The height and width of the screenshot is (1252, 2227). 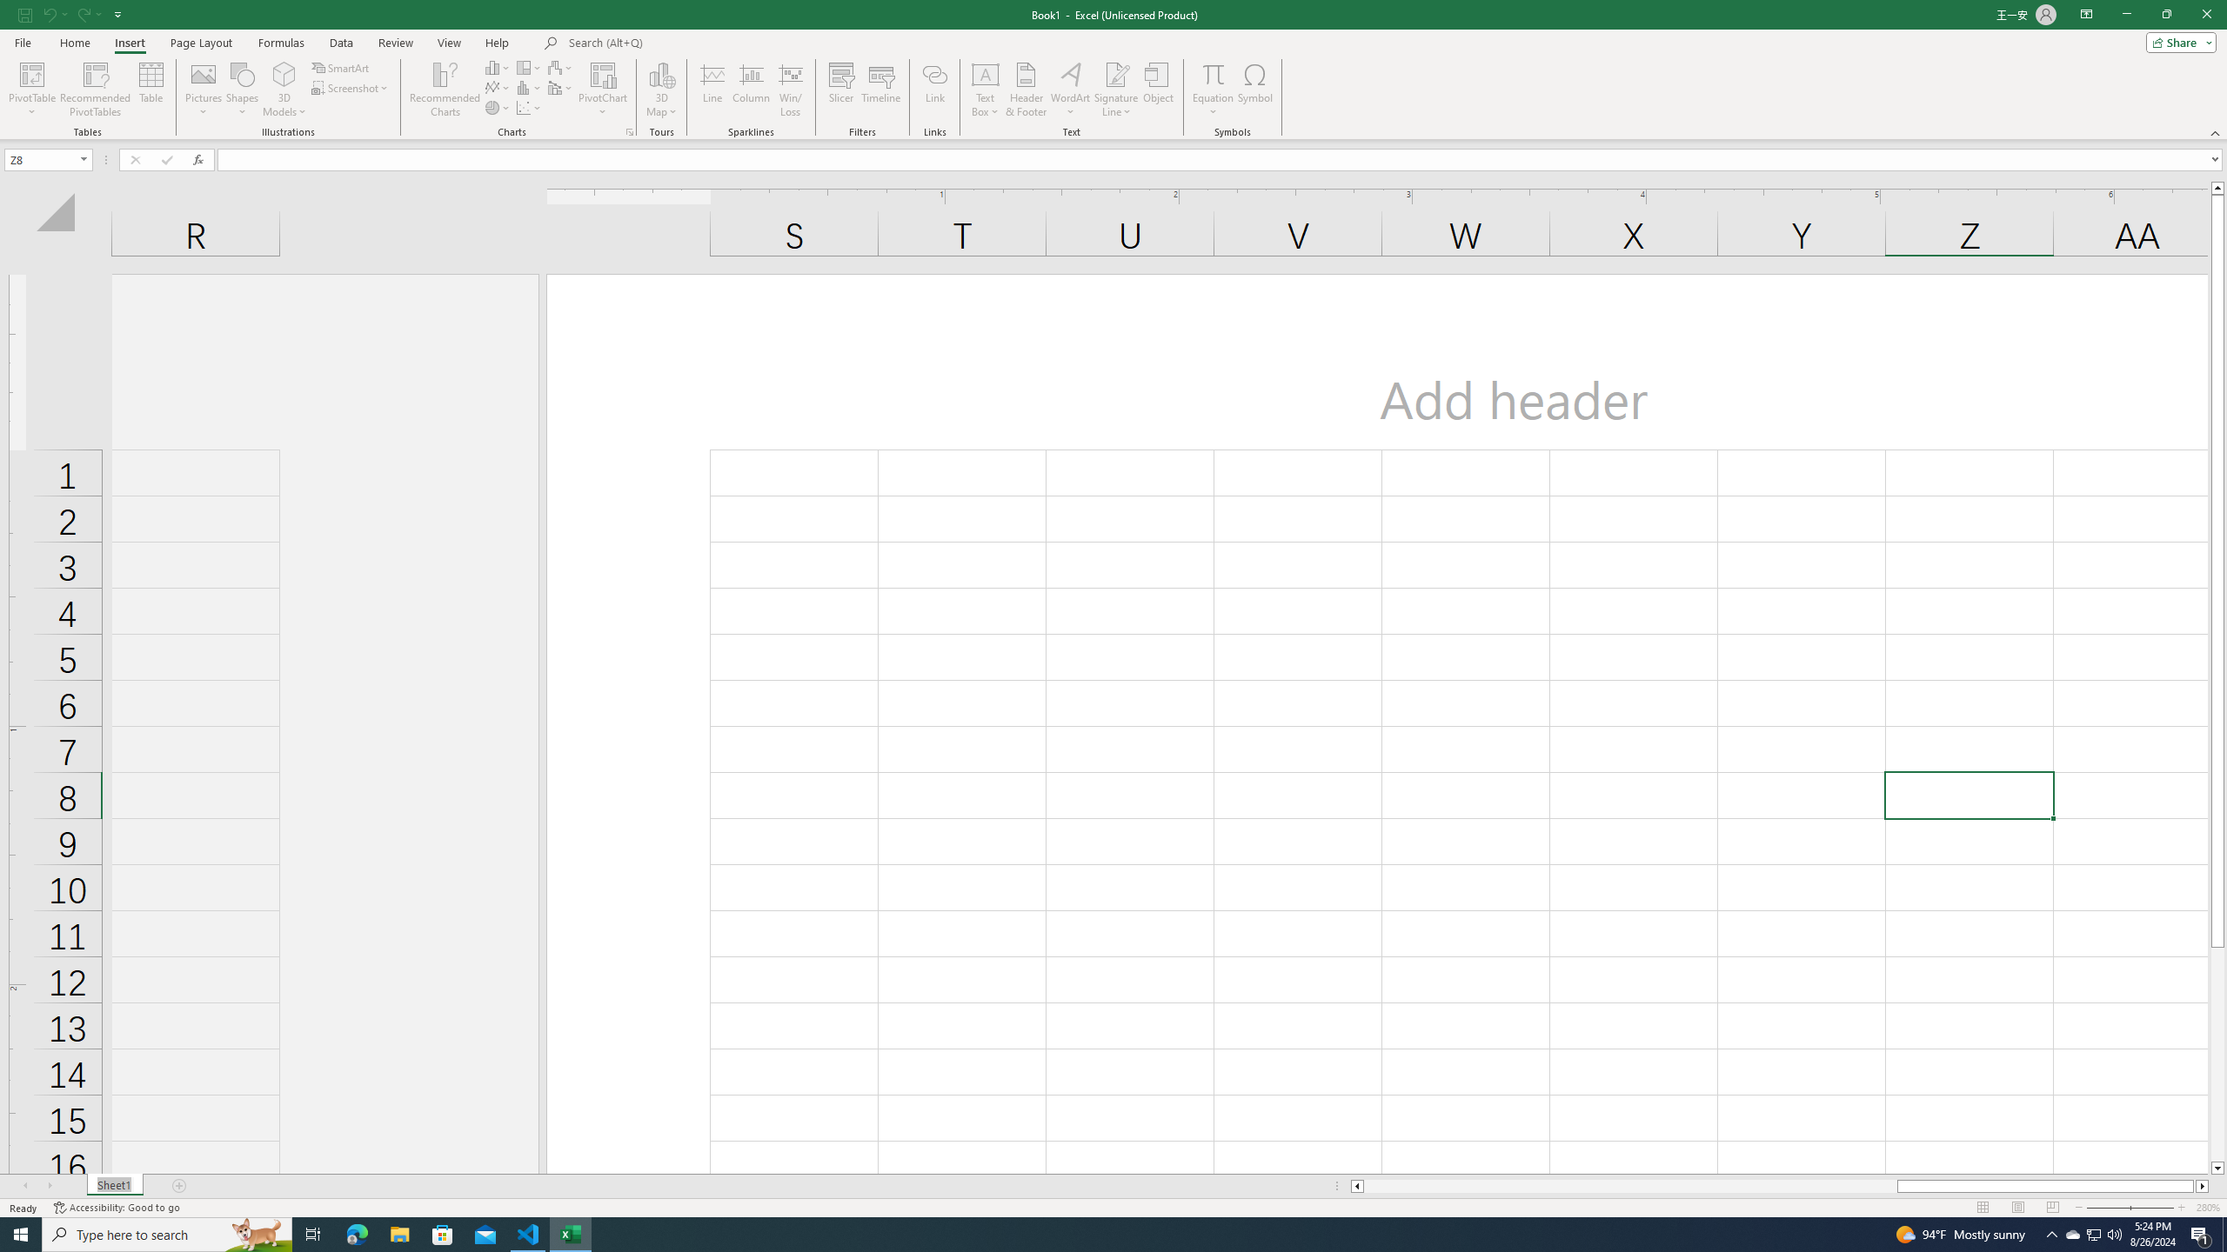 What do you see at coordinates (530, 87) in the screenshot?
I see `Insert Statistic Chart` at bounding box center [530, 87].